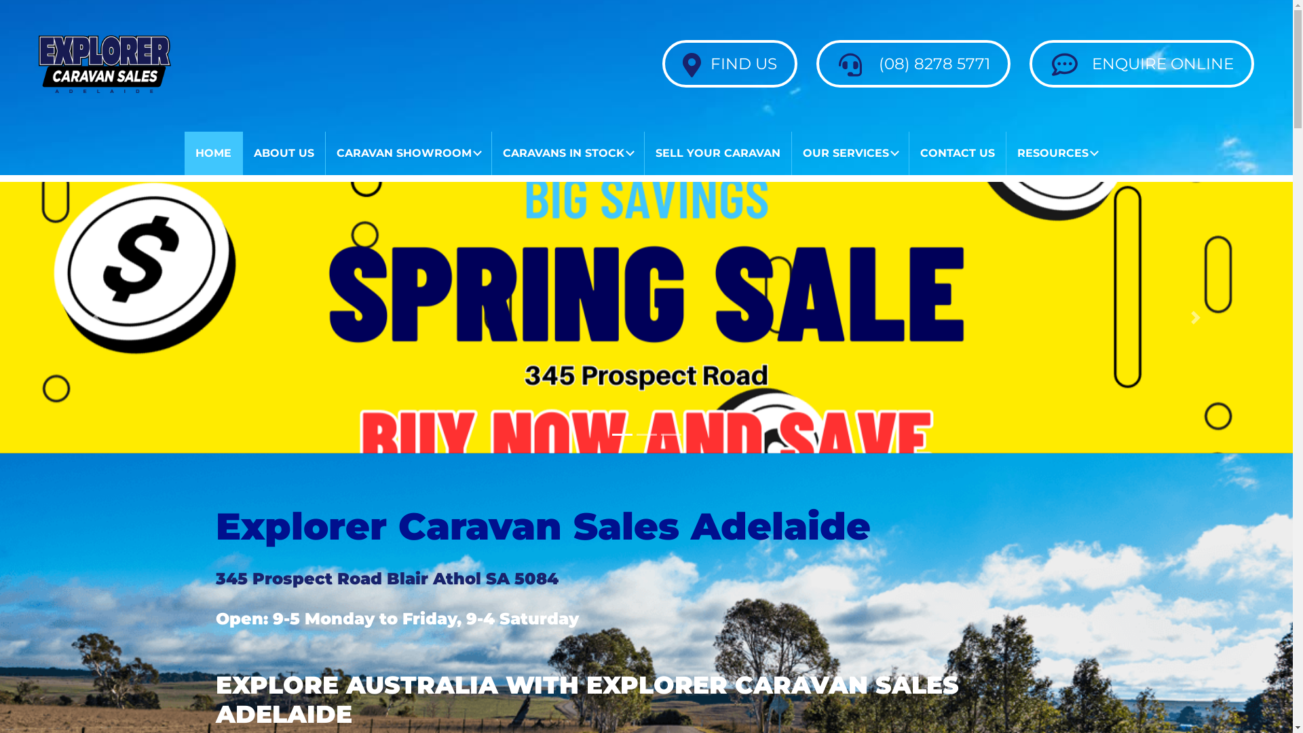 The height and width of the screenshot is (733, 1303). I want to click on CARAVANS IN STOCK, so click(568, 153).